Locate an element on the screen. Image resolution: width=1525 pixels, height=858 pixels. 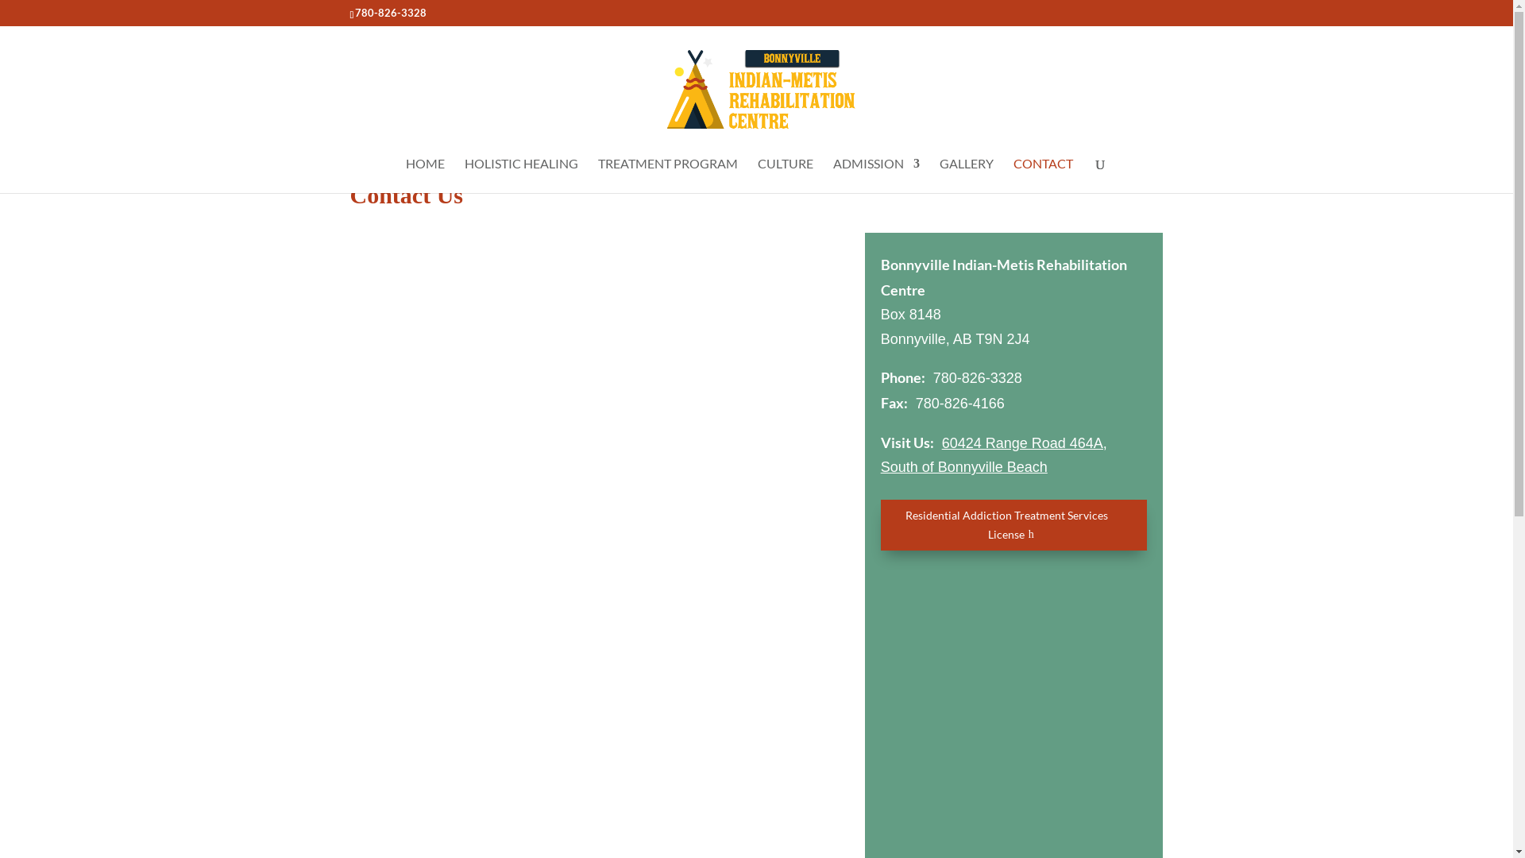
HOME is located at coordinates (426, 176).